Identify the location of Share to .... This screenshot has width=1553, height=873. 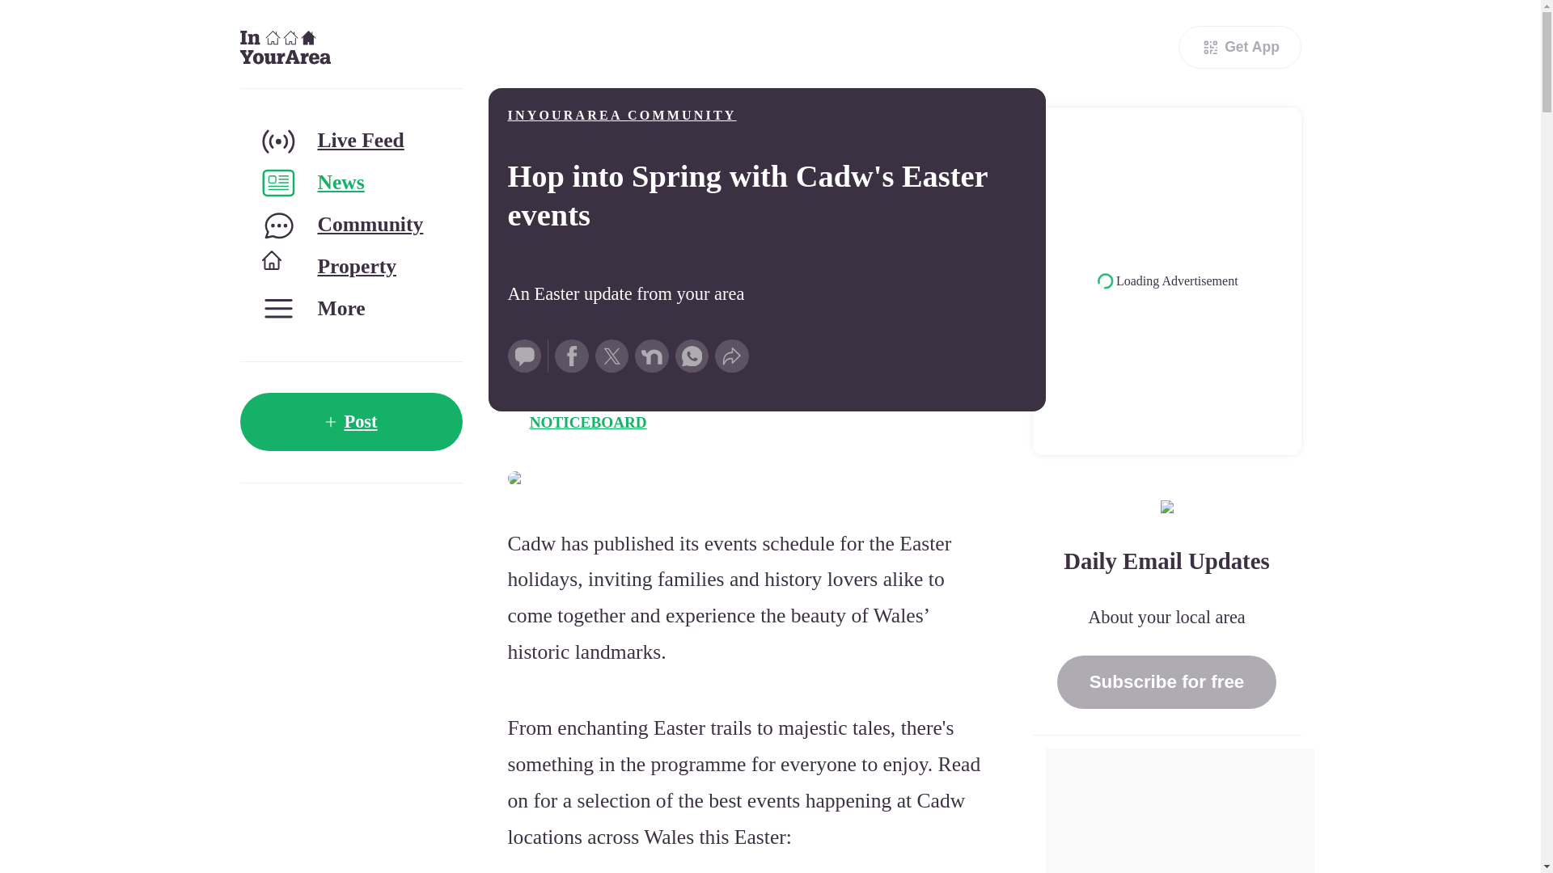
(731, 356).